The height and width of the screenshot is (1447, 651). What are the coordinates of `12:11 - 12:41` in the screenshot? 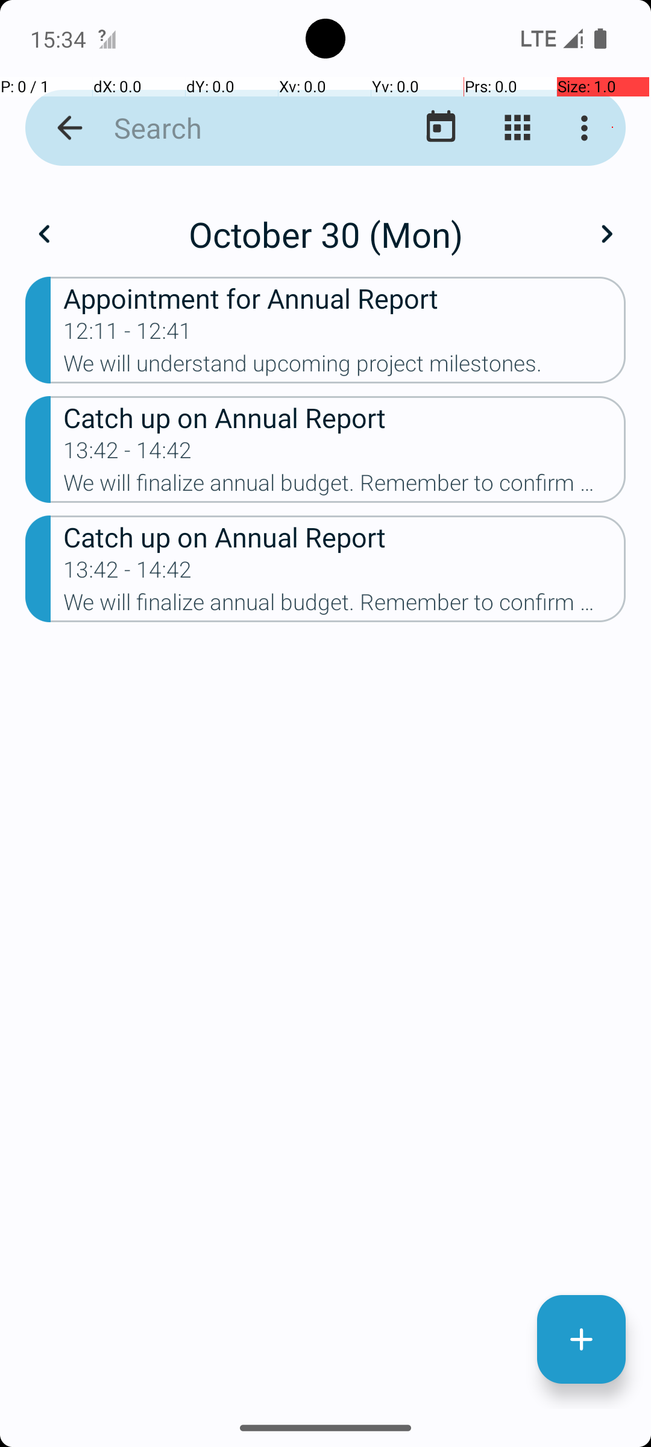 It's located at (128, 335).